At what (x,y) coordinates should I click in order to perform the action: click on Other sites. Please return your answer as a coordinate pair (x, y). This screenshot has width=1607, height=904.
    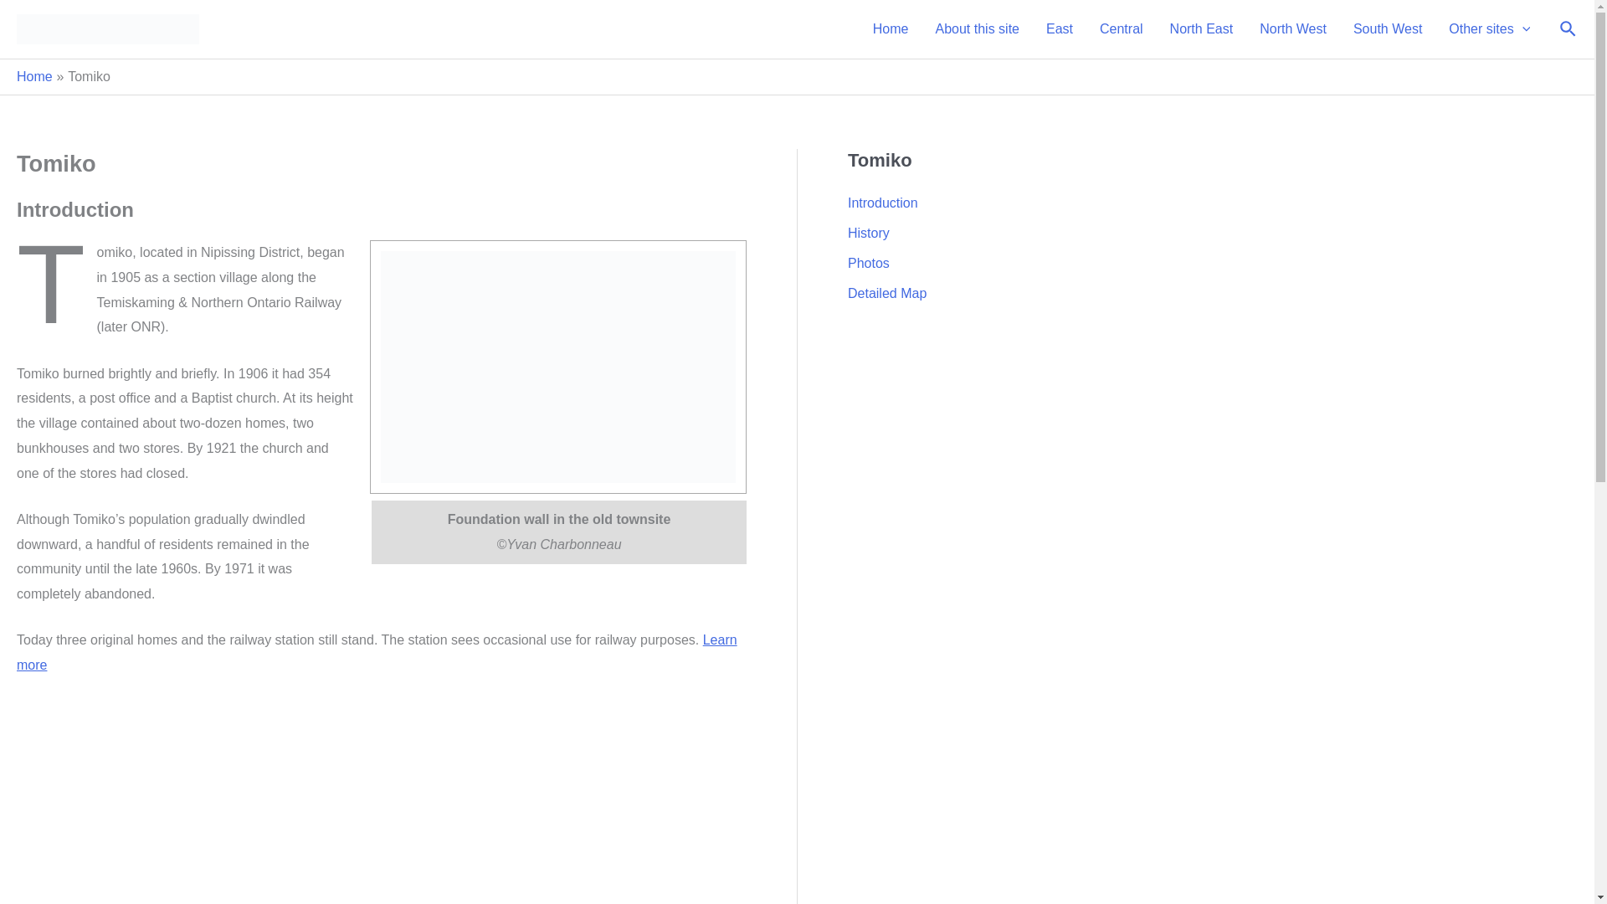
    Looking at the image, I should click on (1488, 29).